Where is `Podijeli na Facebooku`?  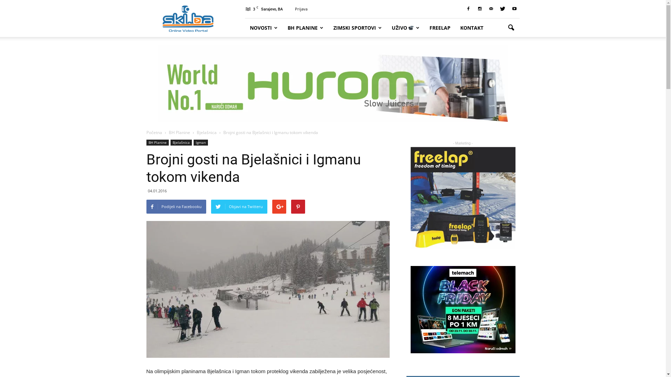 Podijeli na Facebooku is located at coordinates (176, 207).